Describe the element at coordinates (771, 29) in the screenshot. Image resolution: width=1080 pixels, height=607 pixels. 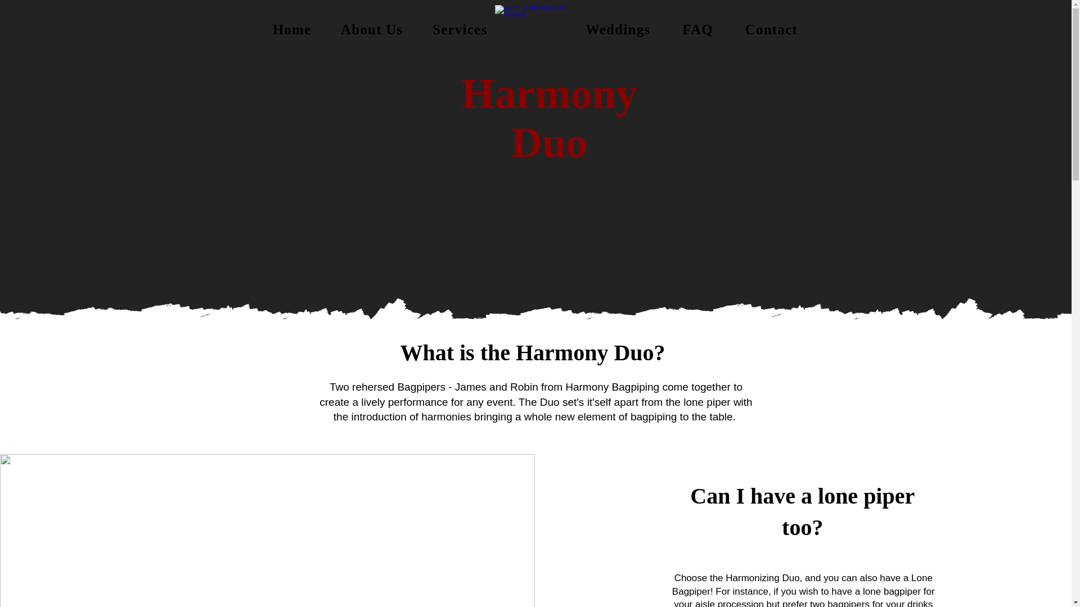
I see `Contact` at that location.